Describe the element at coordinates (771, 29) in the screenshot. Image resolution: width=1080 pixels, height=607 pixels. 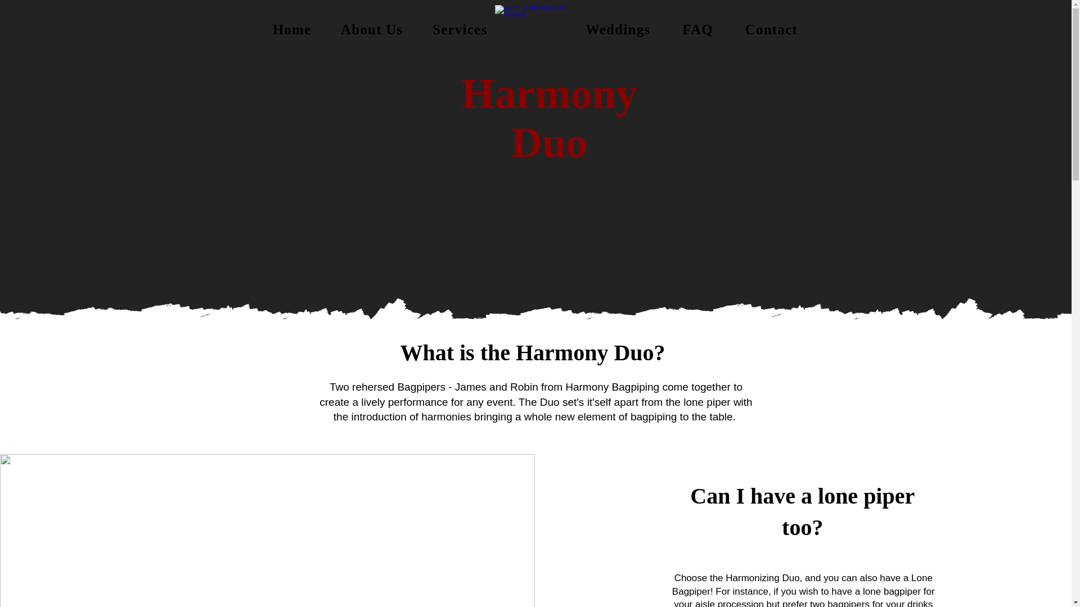
I see `Contact` at that location.